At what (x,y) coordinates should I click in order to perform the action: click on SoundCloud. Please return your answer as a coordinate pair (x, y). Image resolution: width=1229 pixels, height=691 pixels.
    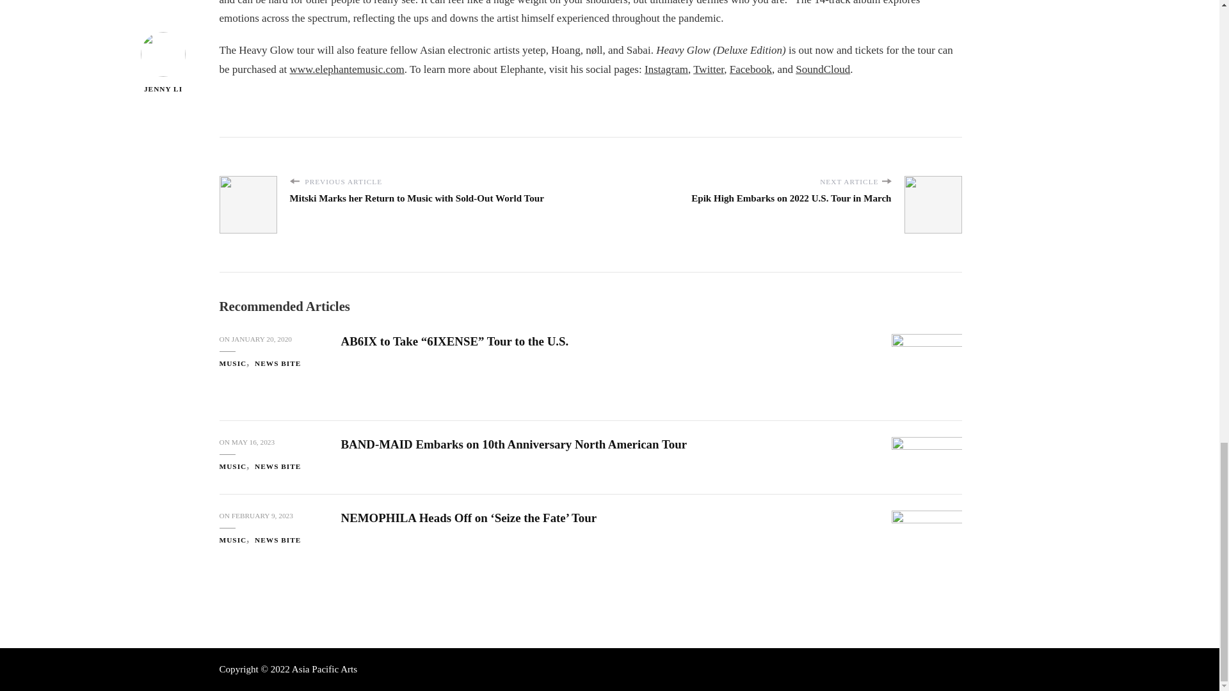
    Looking at the image, I should click on (823, 69).